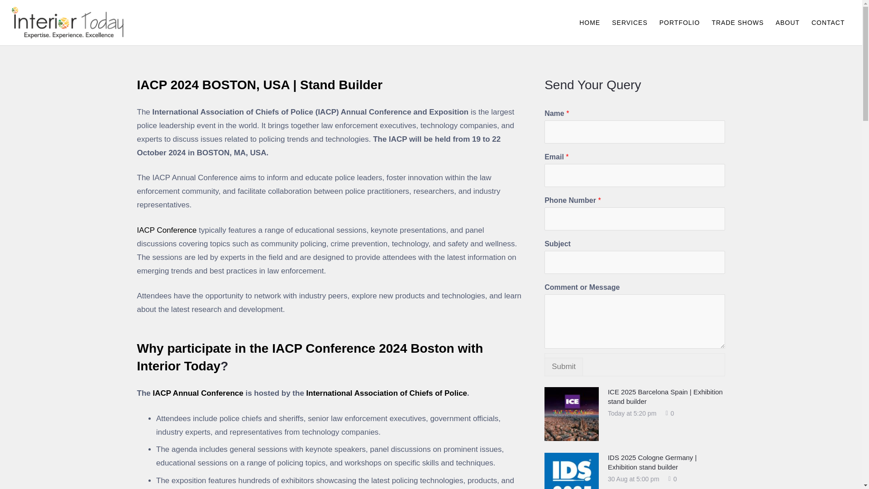  I want to click on CONTACT, so click(828, 23).